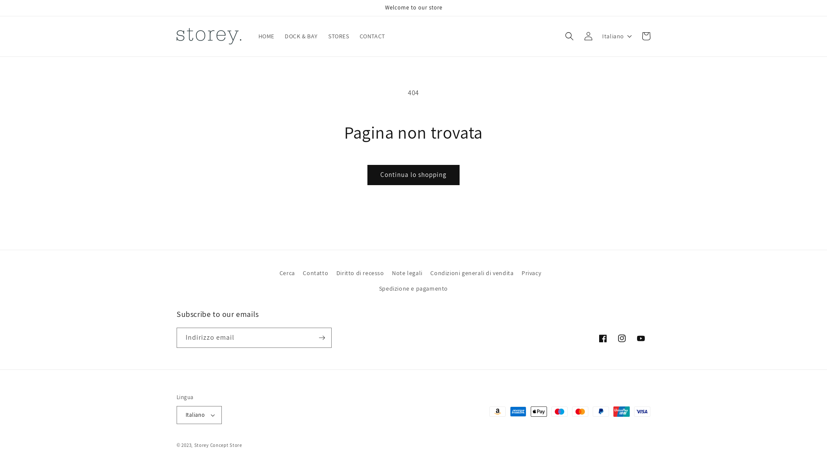  Describe the element at coordinates (472, 273) in the screenshot. I see `Condizioni generali di vendita` at that location.